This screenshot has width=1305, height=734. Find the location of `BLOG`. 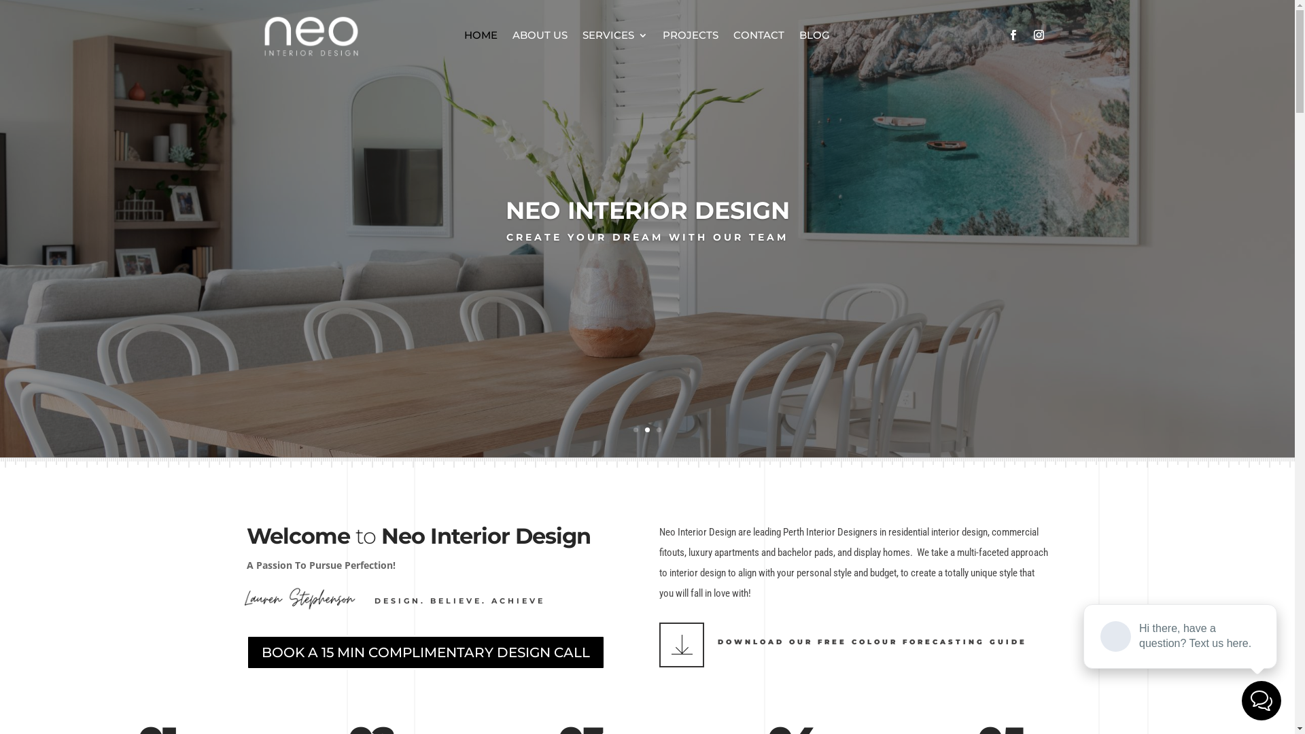

BLOG is located at coordinates (814, 38).